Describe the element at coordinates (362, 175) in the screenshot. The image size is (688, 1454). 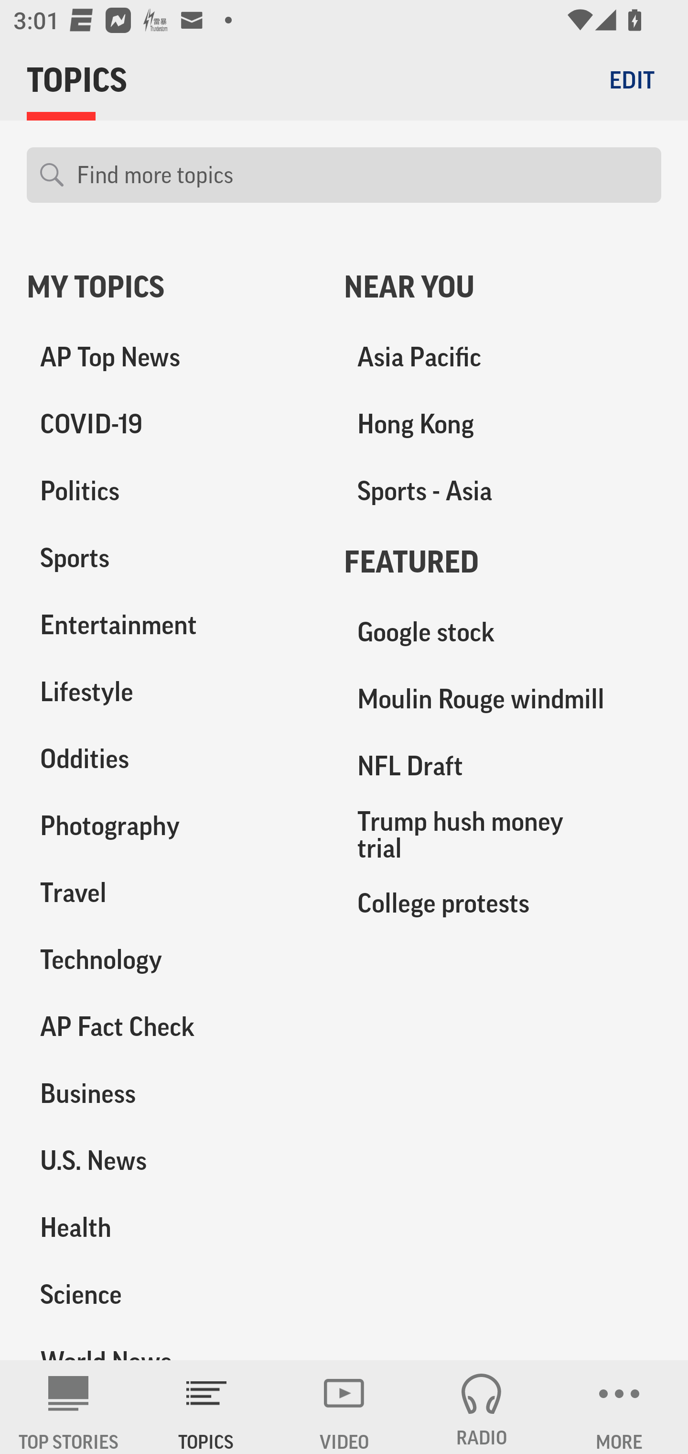
I see `Find more topics` at that location.